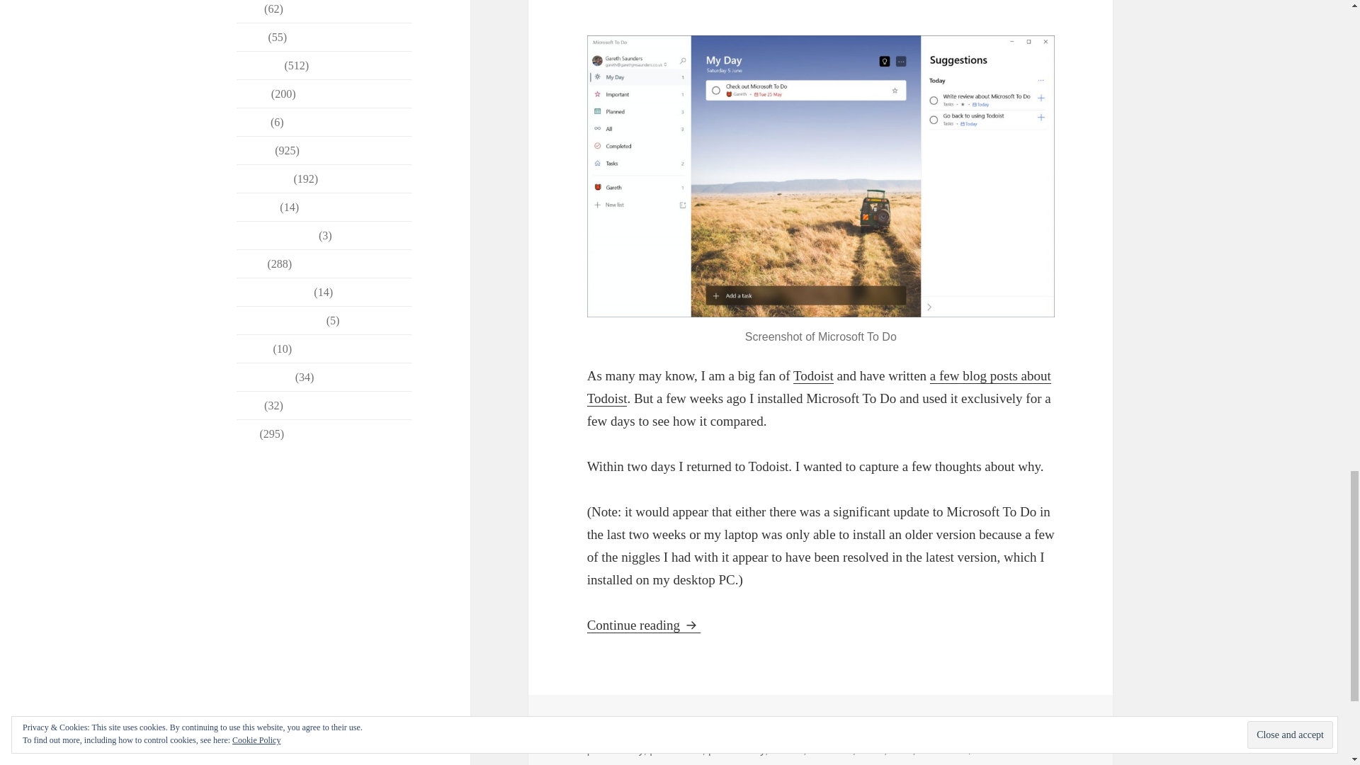 This screenshot has height=765, width=1360. What do you see at coordinates (254, 348) in the screenshot?
I see `Politics` at bounding box center [254, 348].